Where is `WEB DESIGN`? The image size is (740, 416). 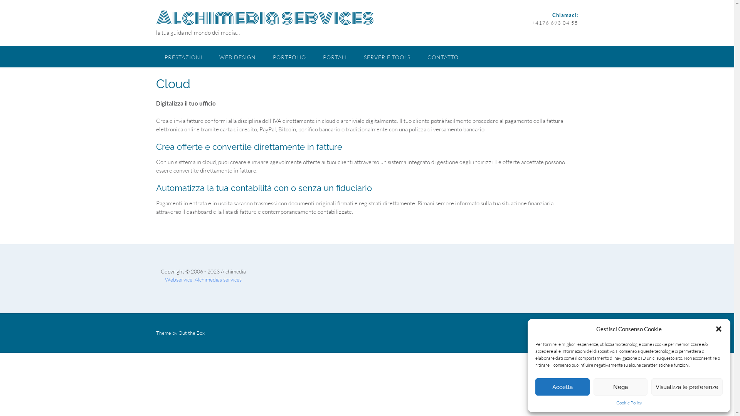 WEB DESIGN is located at coordinates (237, 57).